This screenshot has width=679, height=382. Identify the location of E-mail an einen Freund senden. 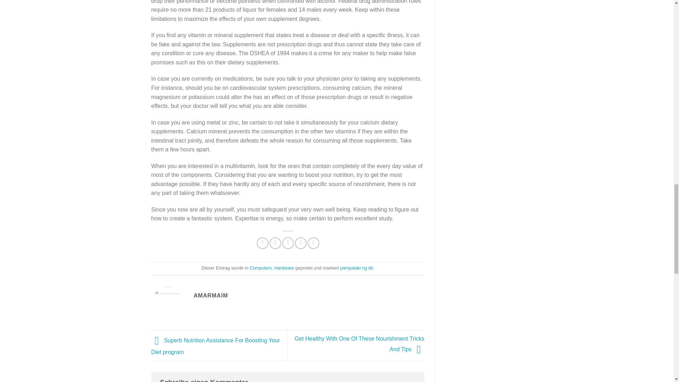
(288, 243).